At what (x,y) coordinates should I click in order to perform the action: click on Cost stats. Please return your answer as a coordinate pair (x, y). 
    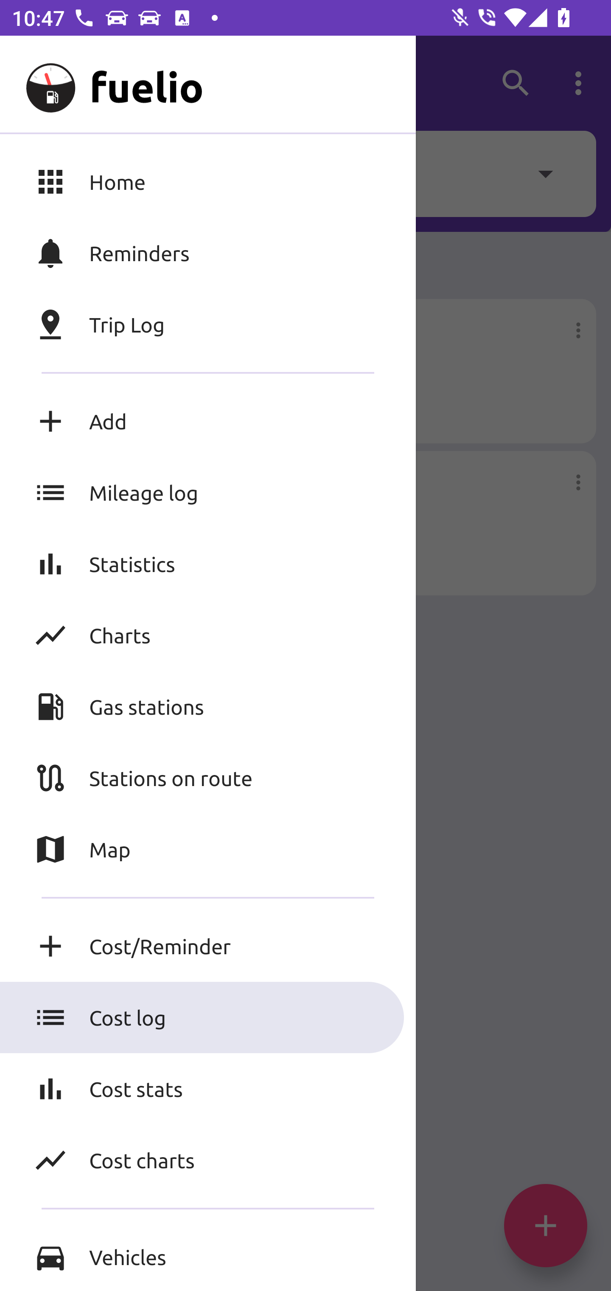
    Looking at the image, I should click on (208, 1089).